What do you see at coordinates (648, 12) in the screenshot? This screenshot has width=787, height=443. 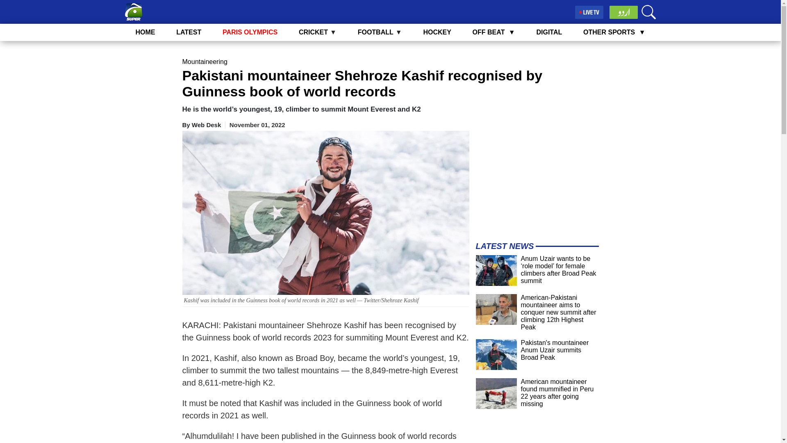 I see `Search` at bounding box center [648, 12].